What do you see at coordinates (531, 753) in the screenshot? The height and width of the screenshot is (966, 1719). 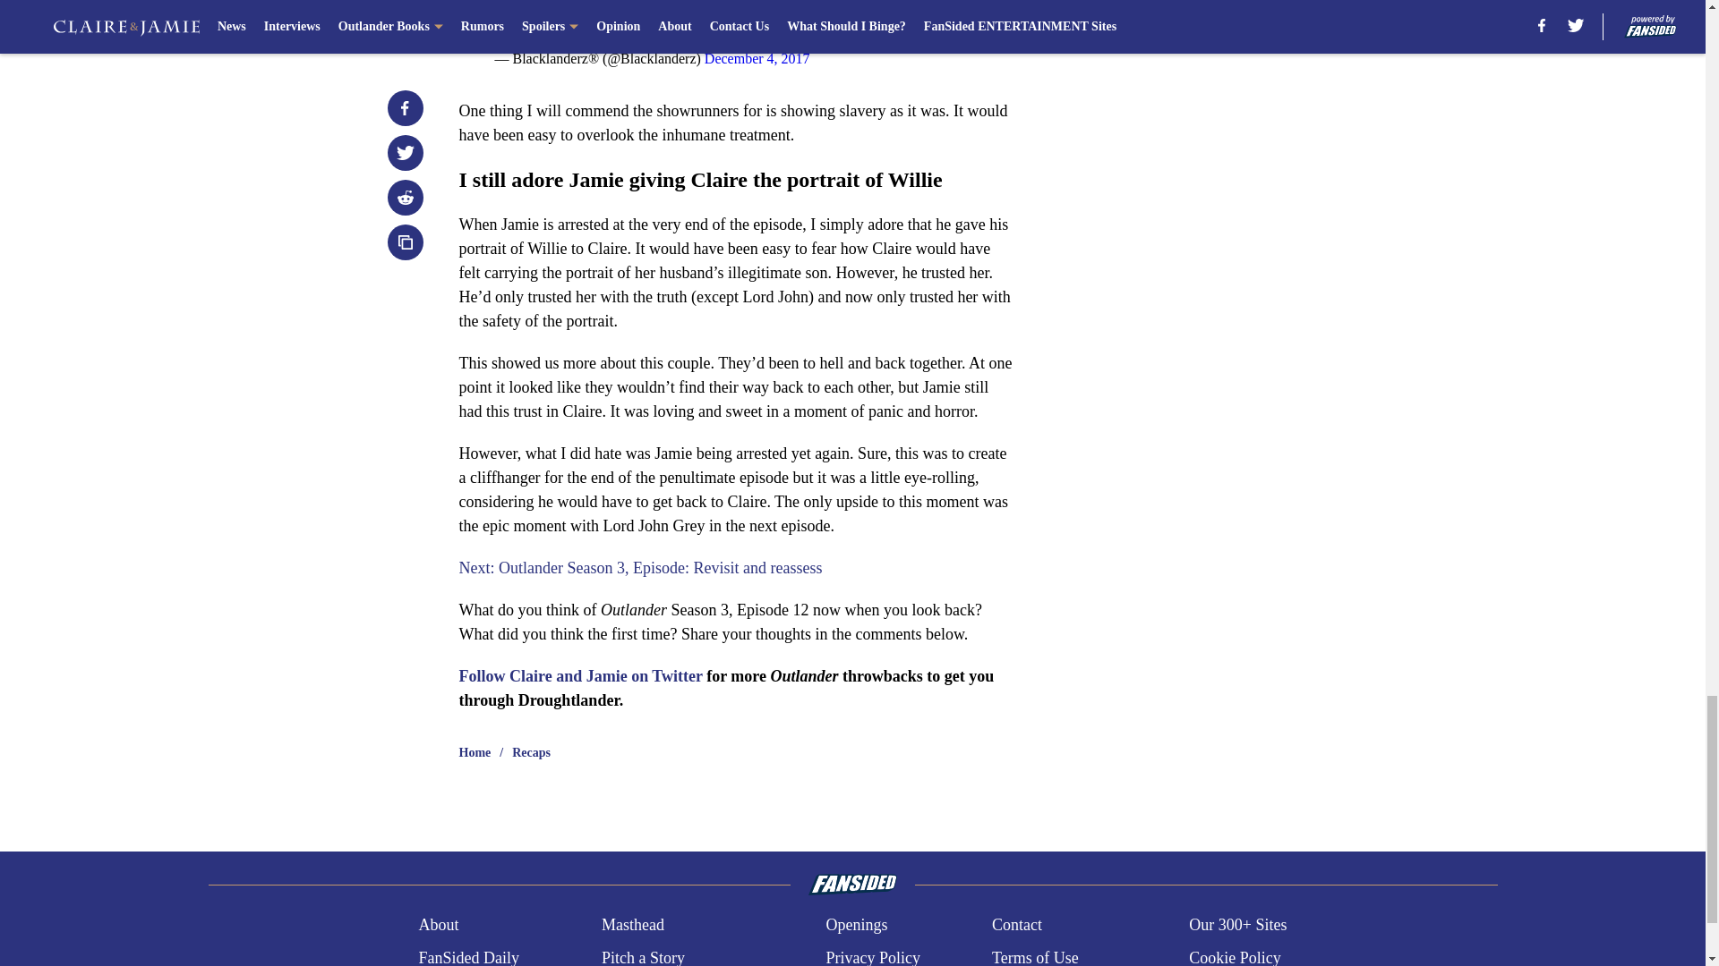 I see `Recaps` at bounding box center [531, 753].